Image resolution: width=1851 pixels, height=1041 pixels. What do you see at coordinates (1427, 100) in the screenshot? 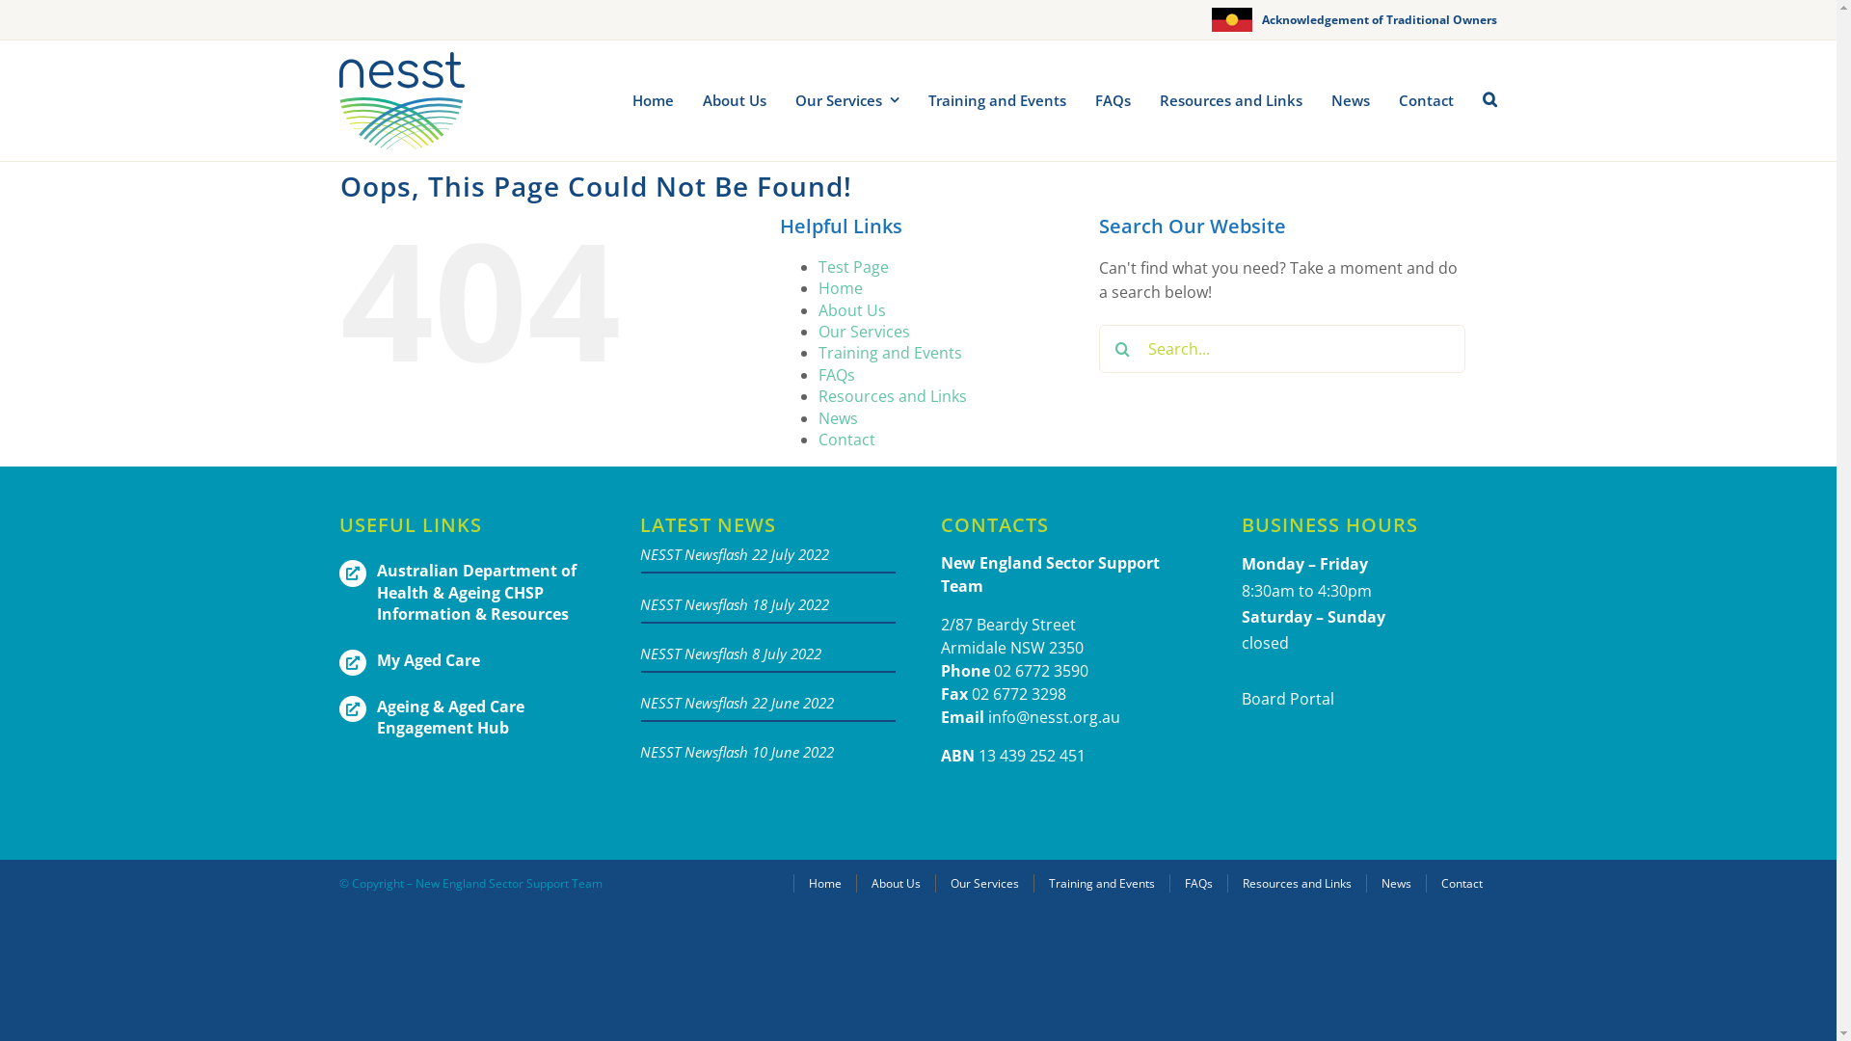
I see `Contact` at bounding box center [1427, 100].